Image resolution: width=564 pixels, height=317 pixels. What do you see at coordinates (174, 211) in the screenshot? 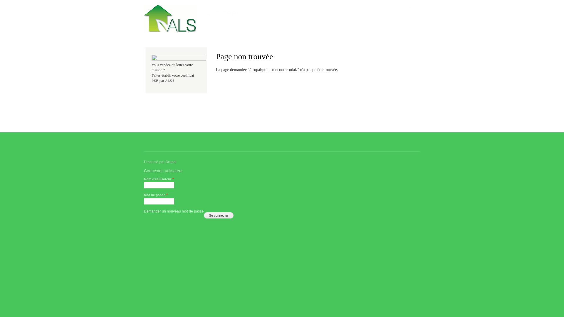
I see `Demander un nouveau mot de passe` at bounding box center [174, 211].